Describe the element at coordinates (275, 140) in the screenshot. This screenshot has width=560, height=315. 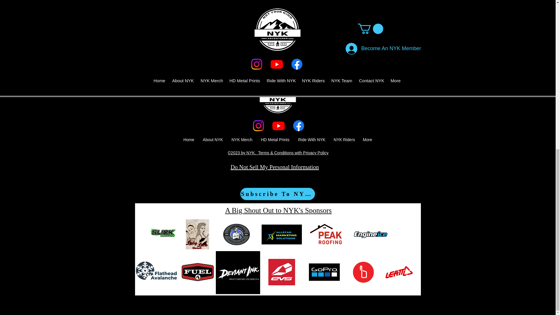
I see `HD Metal Prints` at that location.